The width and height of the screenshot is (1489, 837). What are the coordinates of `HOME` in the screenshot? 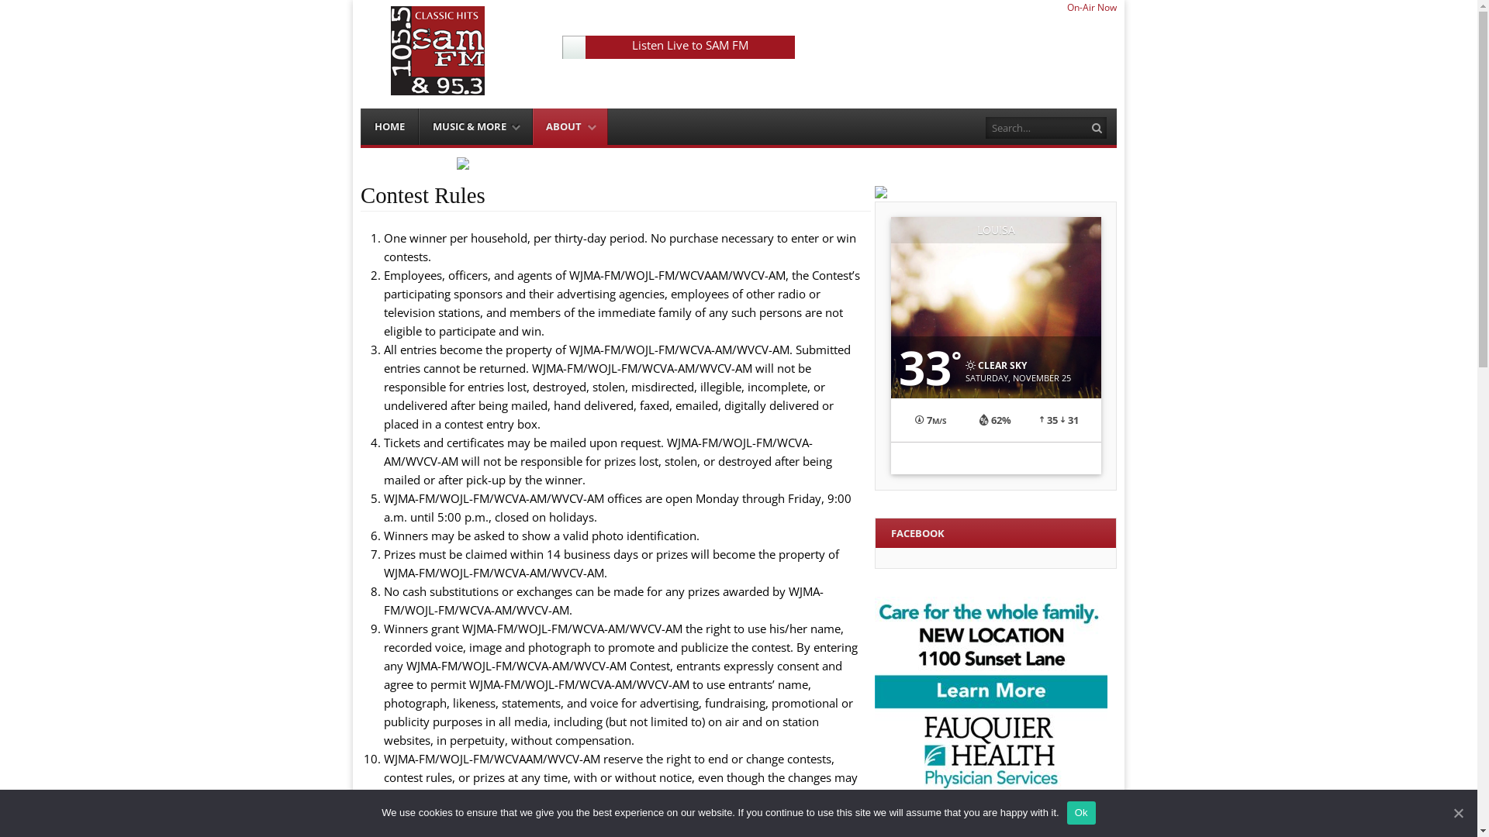 It's located at (389, 126).